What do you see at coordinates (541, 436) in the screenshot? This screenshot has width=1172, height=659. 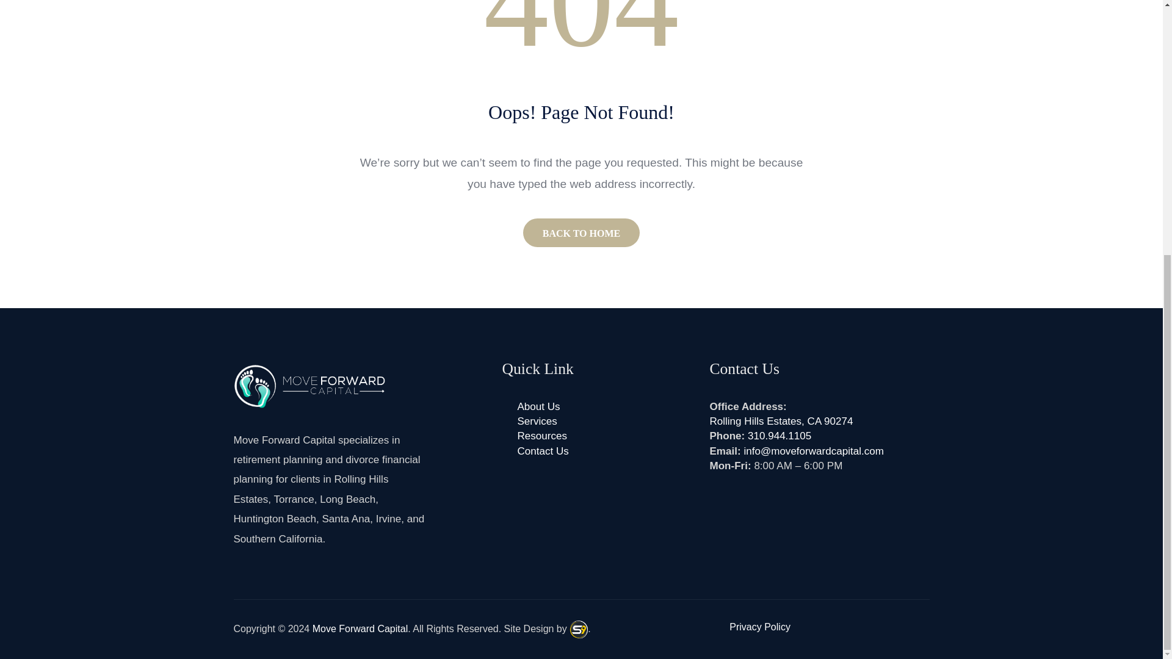 I see `Resources` at bounding box center [541, 436].